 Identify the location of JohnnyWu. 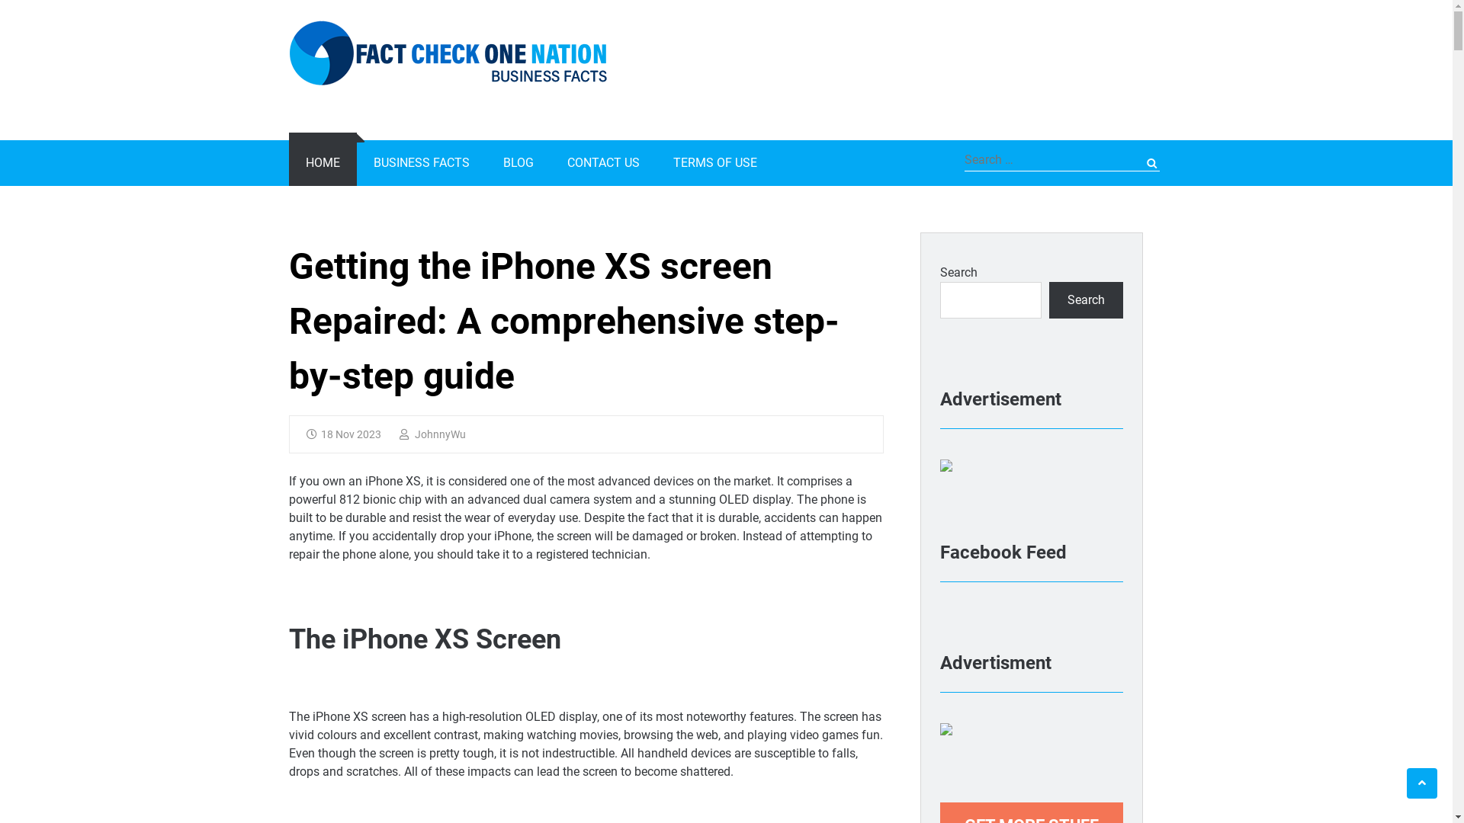
(433, 434).